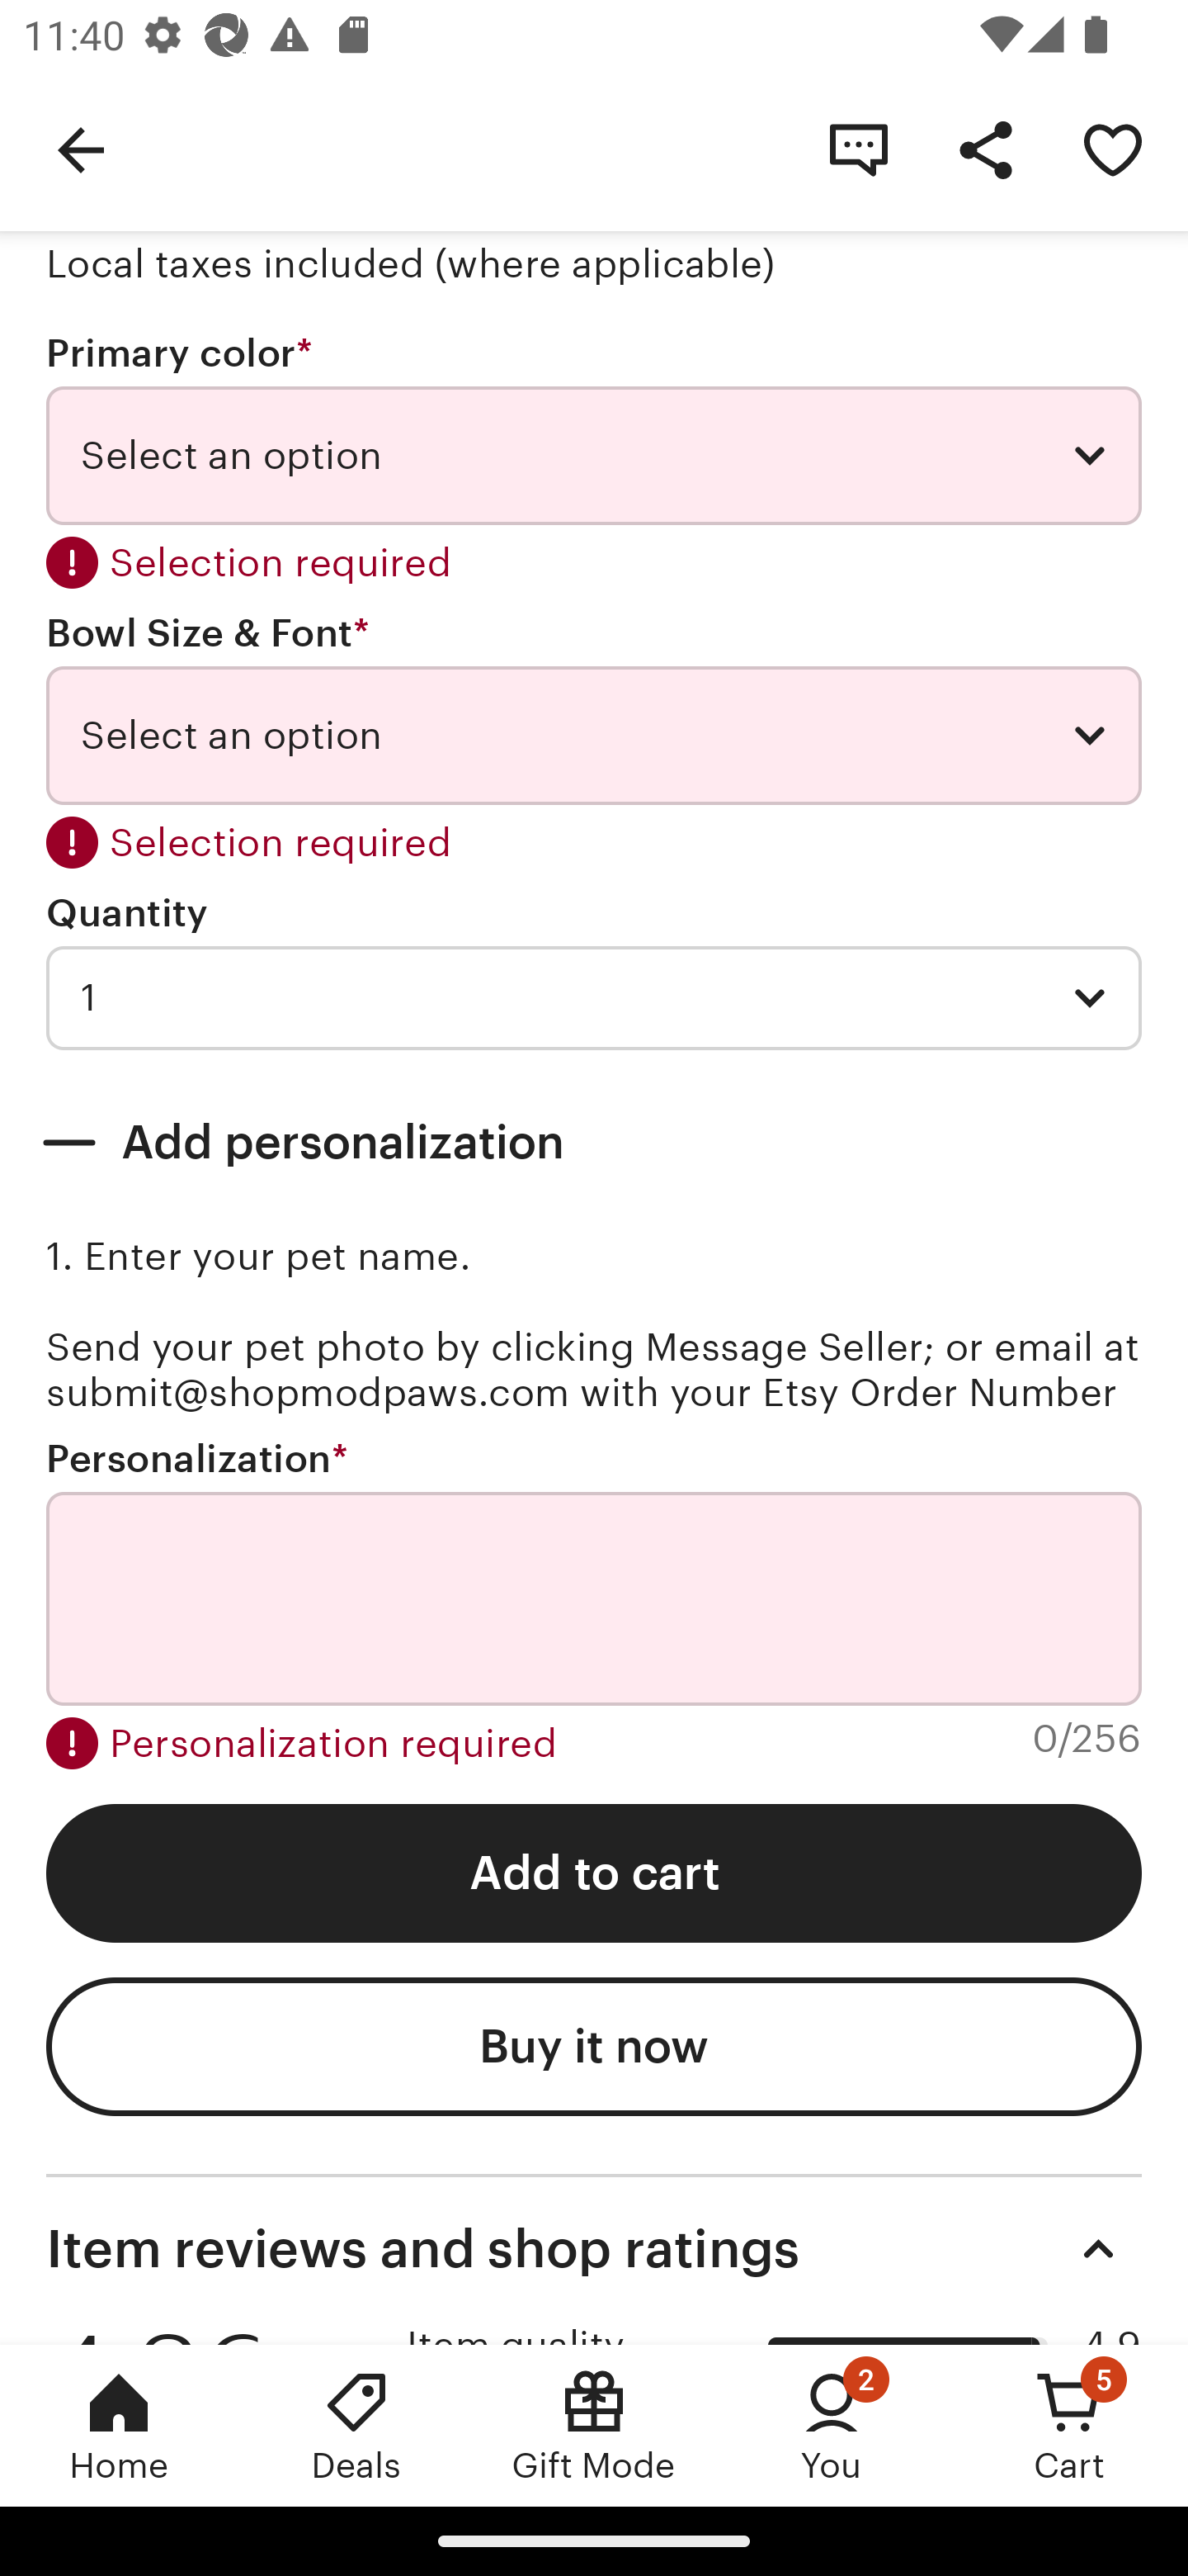  I want to click on Buy it now, so click(594, 2046).